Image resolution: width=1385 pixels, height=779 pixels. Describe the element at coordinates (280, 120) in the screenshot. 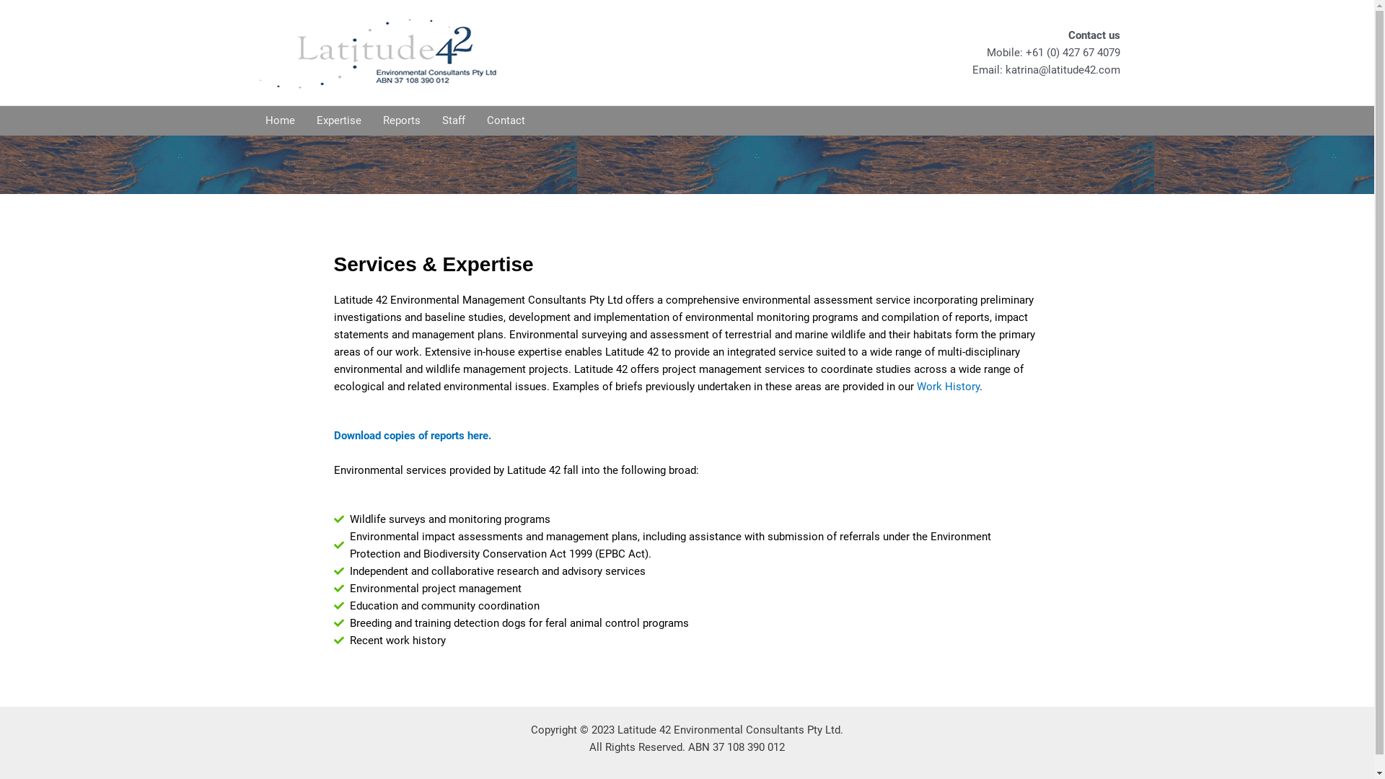

I see `Home` at that location.